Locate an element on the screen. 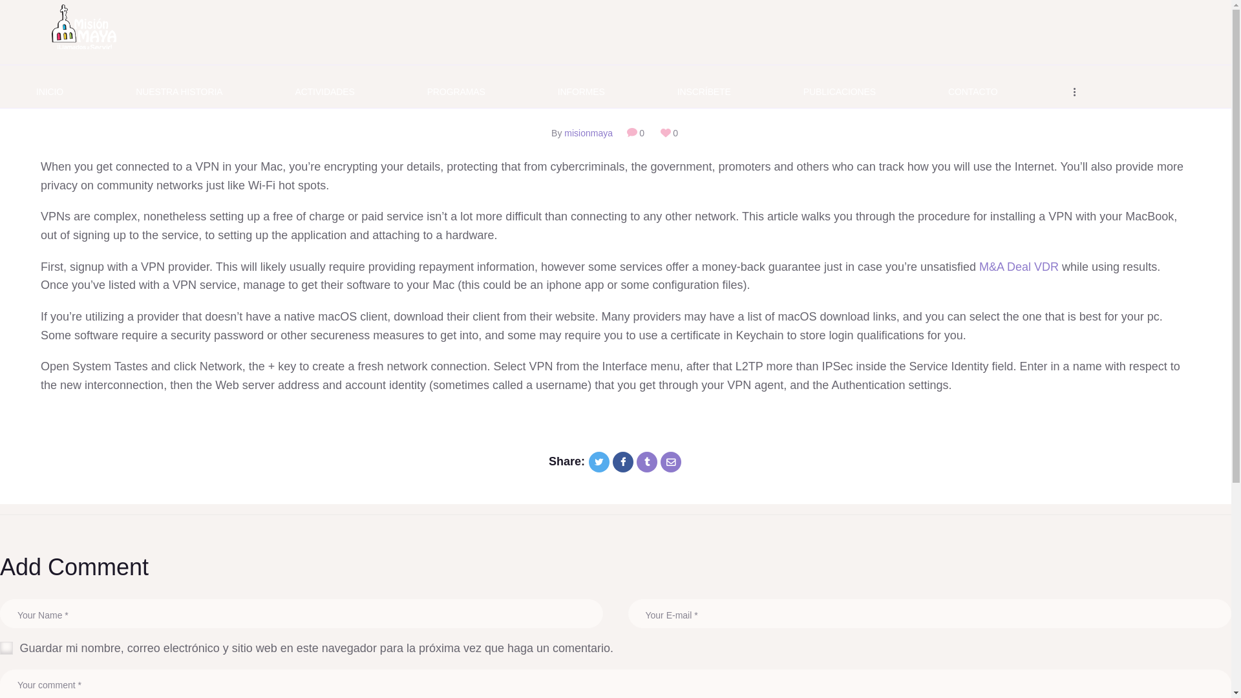  INICIO is located at coordinates (49, 92).